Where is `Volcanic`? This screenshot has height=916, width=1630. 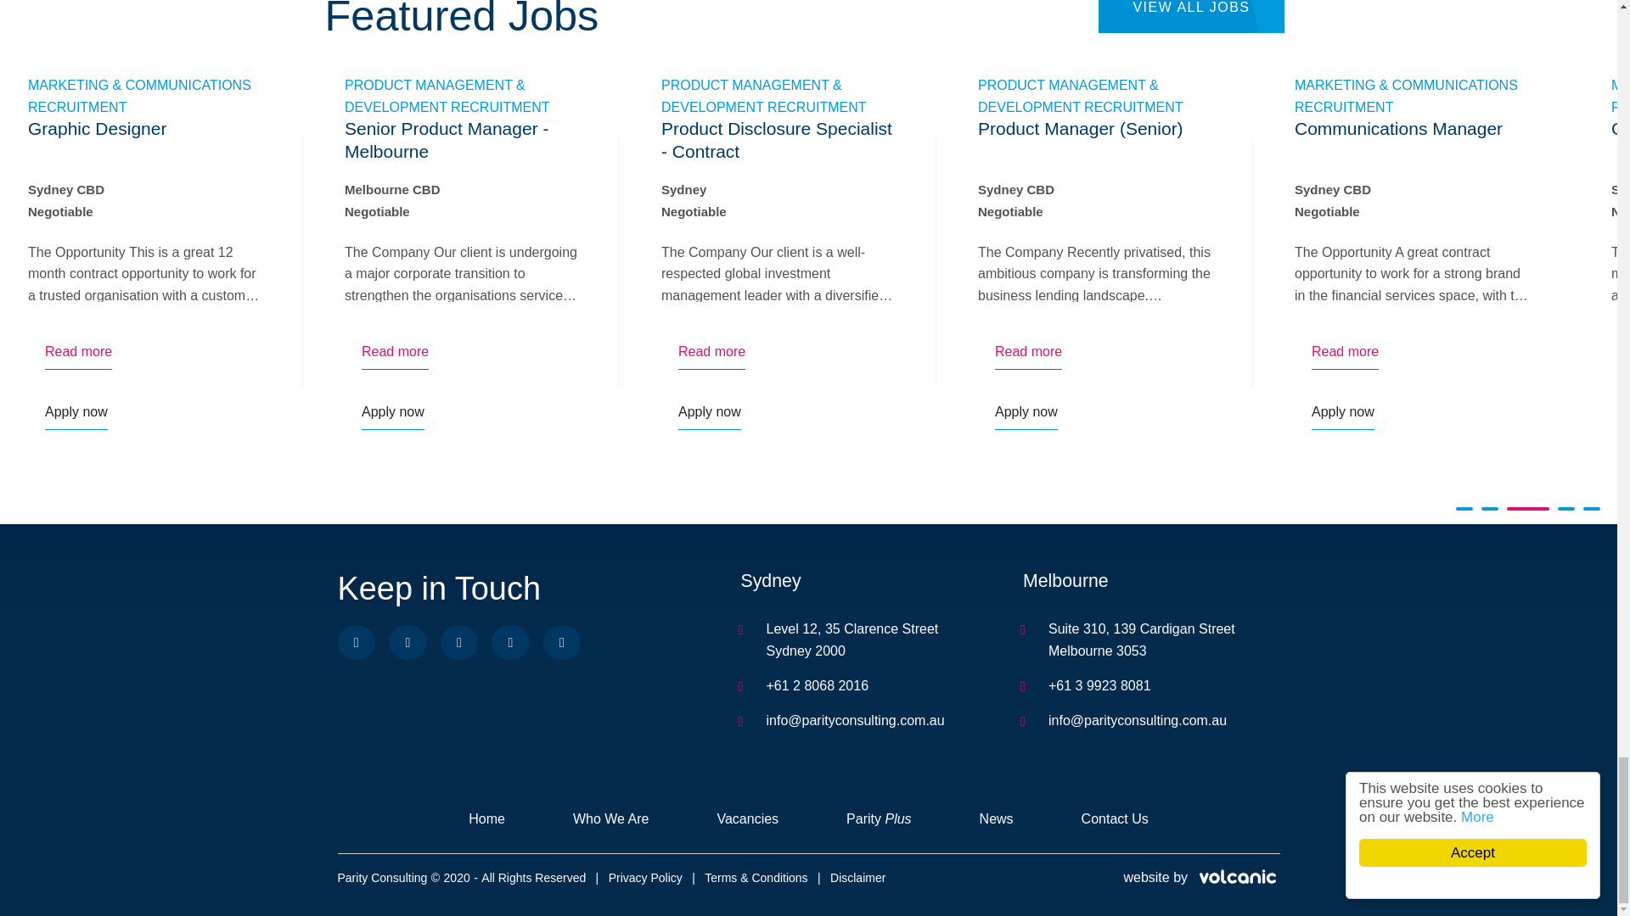
Volcanic is located at coordinates (1236, 878).